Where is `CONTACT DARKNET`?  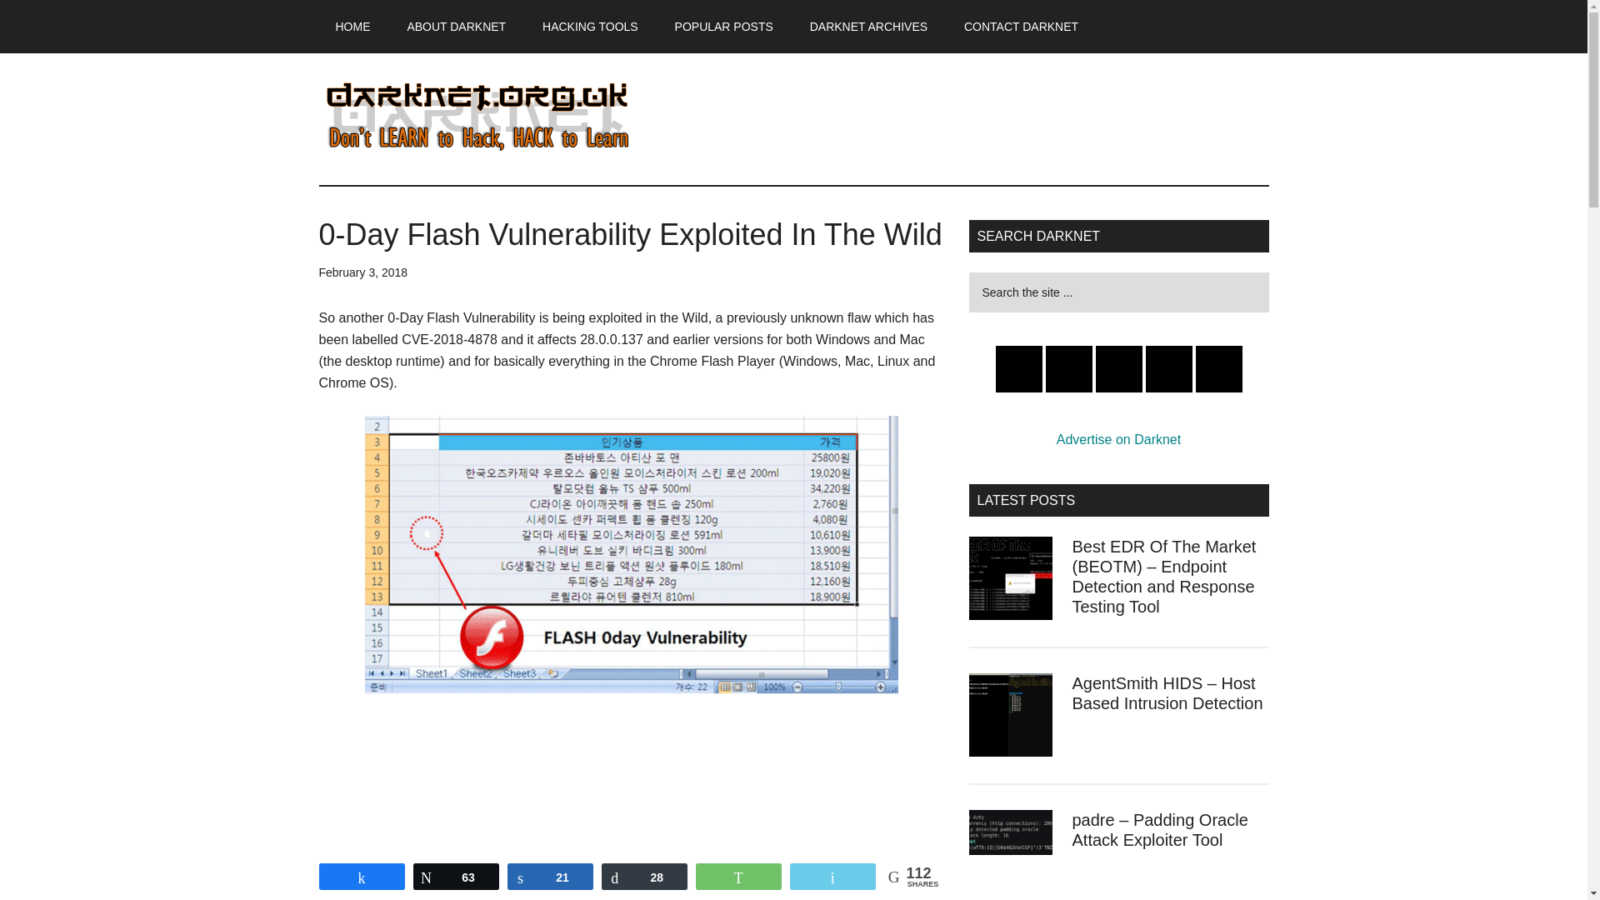 CONTACT DARKNET is located at coordinates (1020, 27).